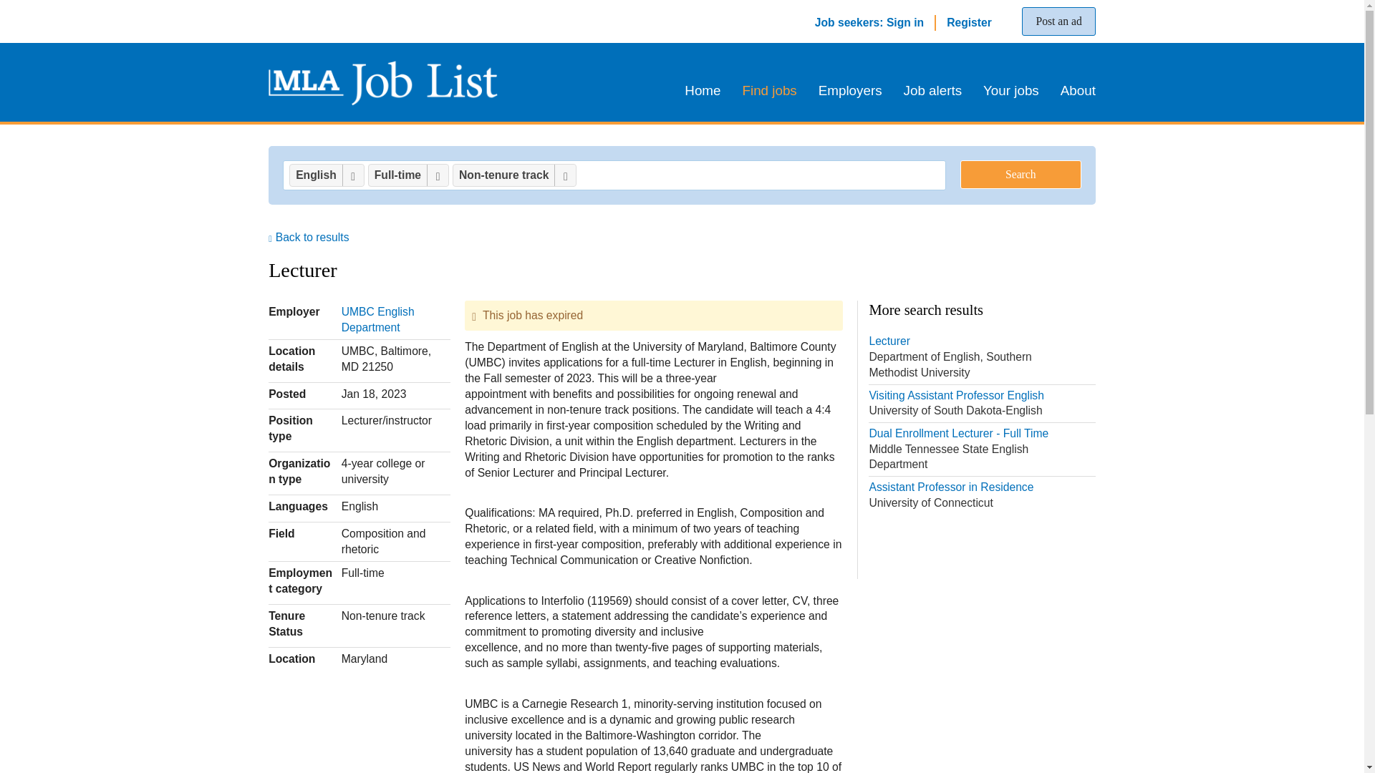 This screenshot has height=773, width=1375. Describe the element at coordinates (308, 237) in the screenshot. I see `About` at that location.